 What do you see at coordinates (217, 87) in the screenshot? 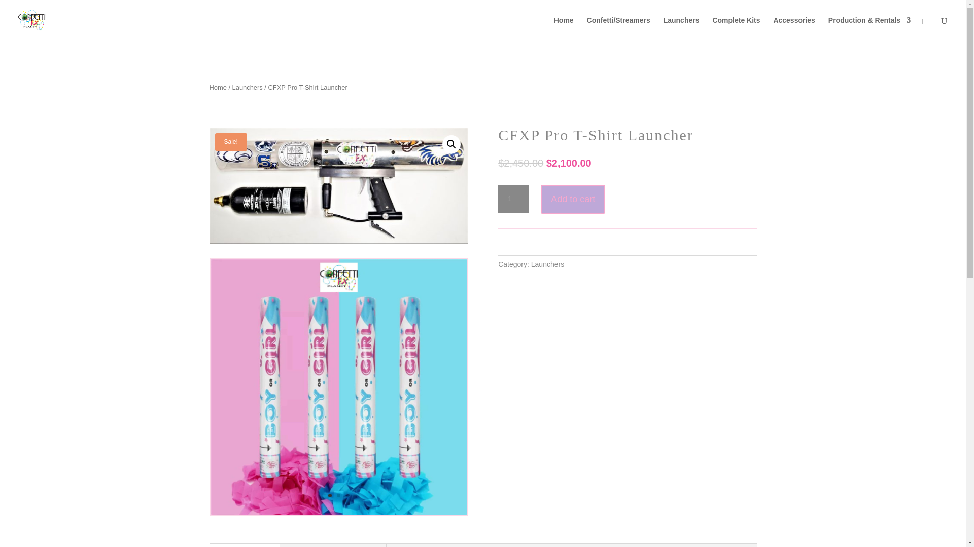
I see `Home` at bounding box center [217, 87].